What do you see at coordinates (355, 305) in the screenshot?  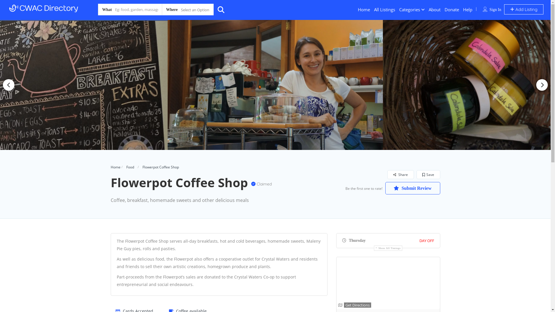 I see `Get Directions` at bounding box center [355, 305].